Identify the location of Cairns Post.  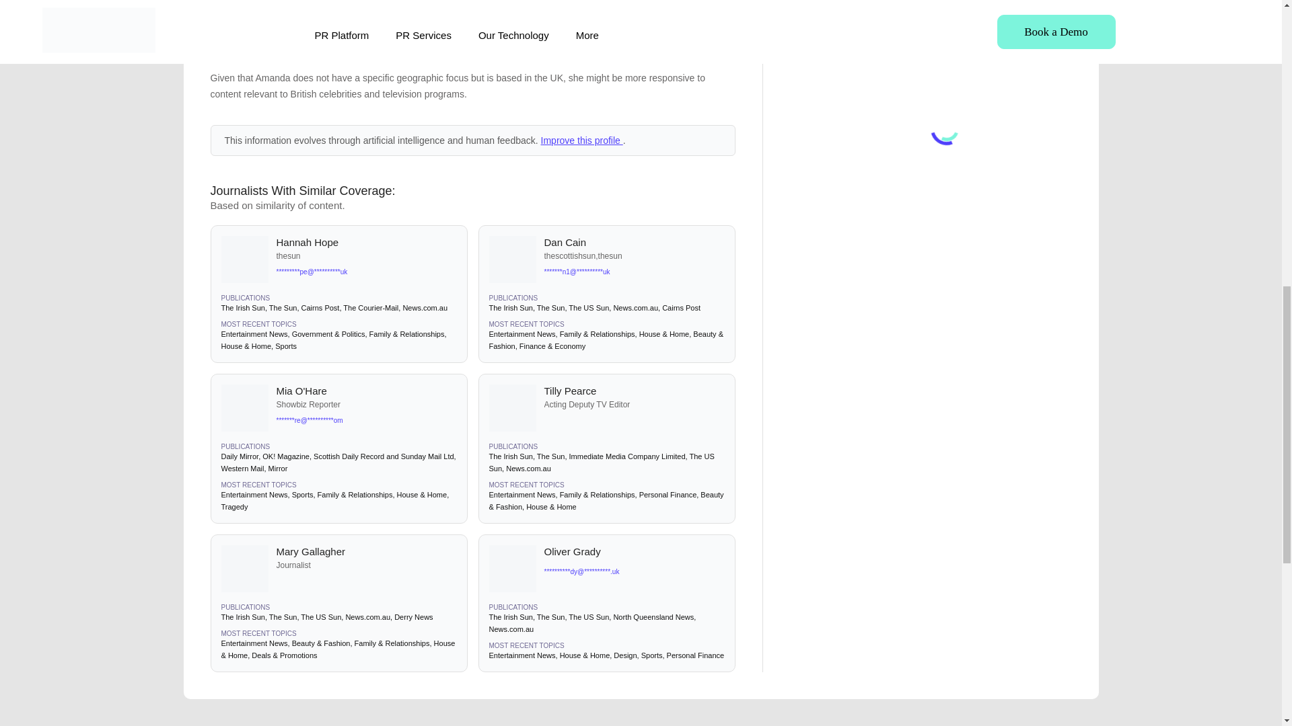
(320, 308).